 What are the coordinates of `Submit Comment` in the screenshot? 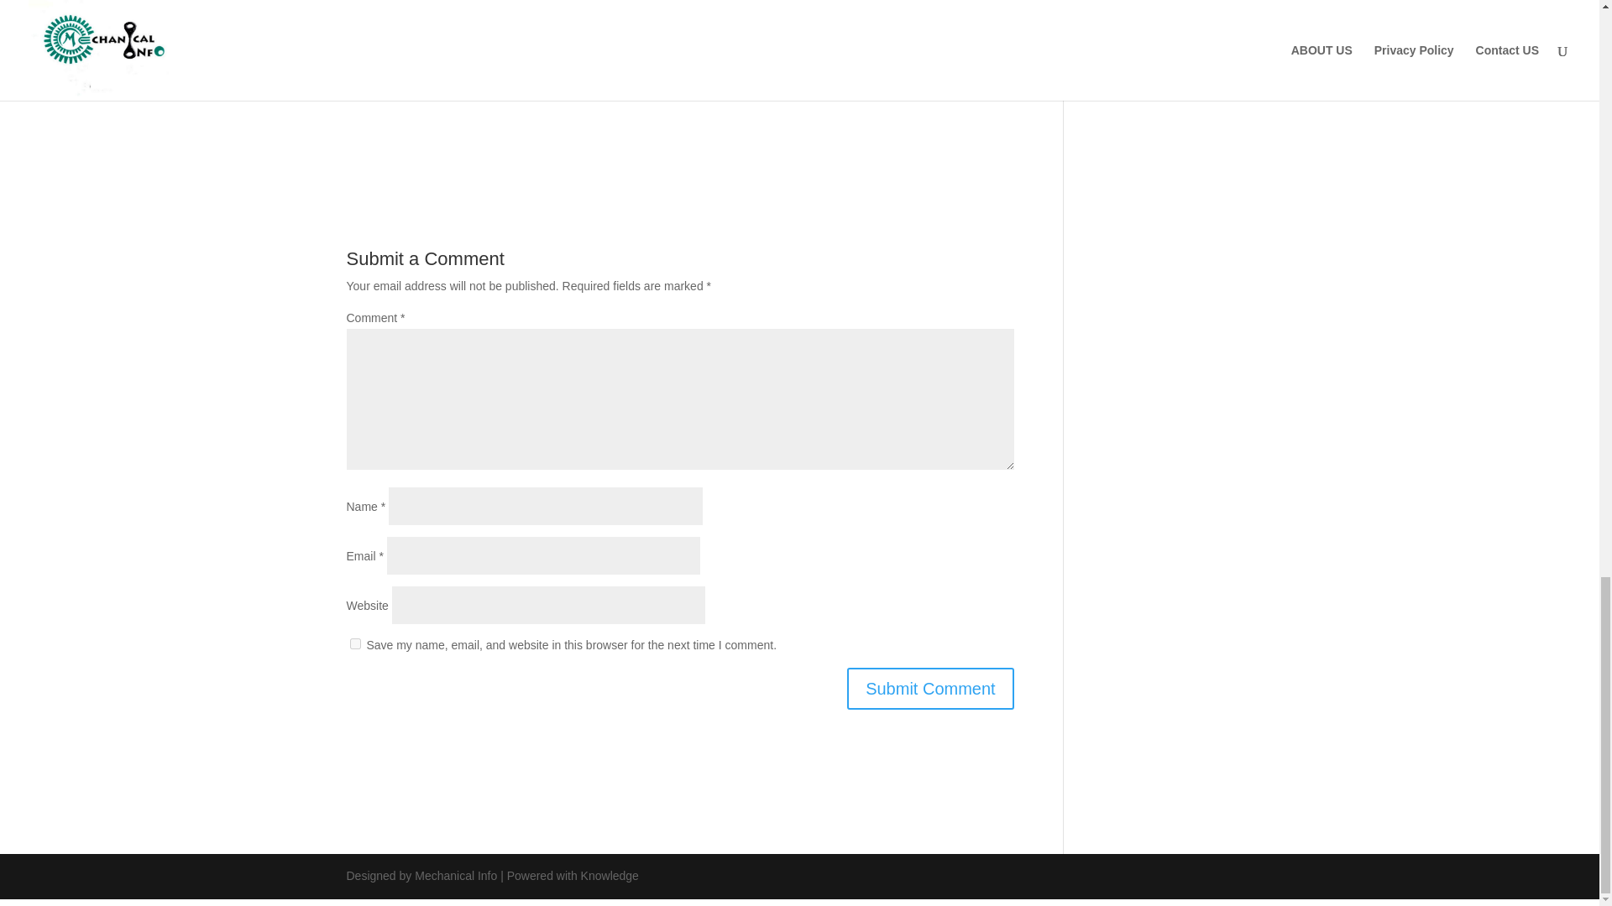 It's located at (930, 688).